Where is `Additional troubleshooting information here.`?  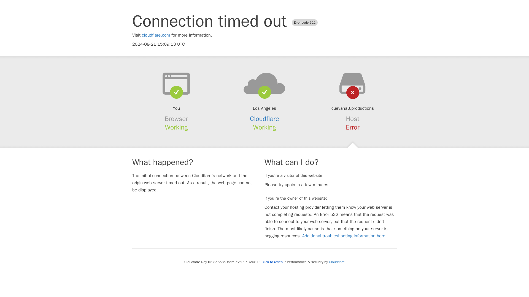 Additional troubleshooting information here. is located at coordinates (344, 236).